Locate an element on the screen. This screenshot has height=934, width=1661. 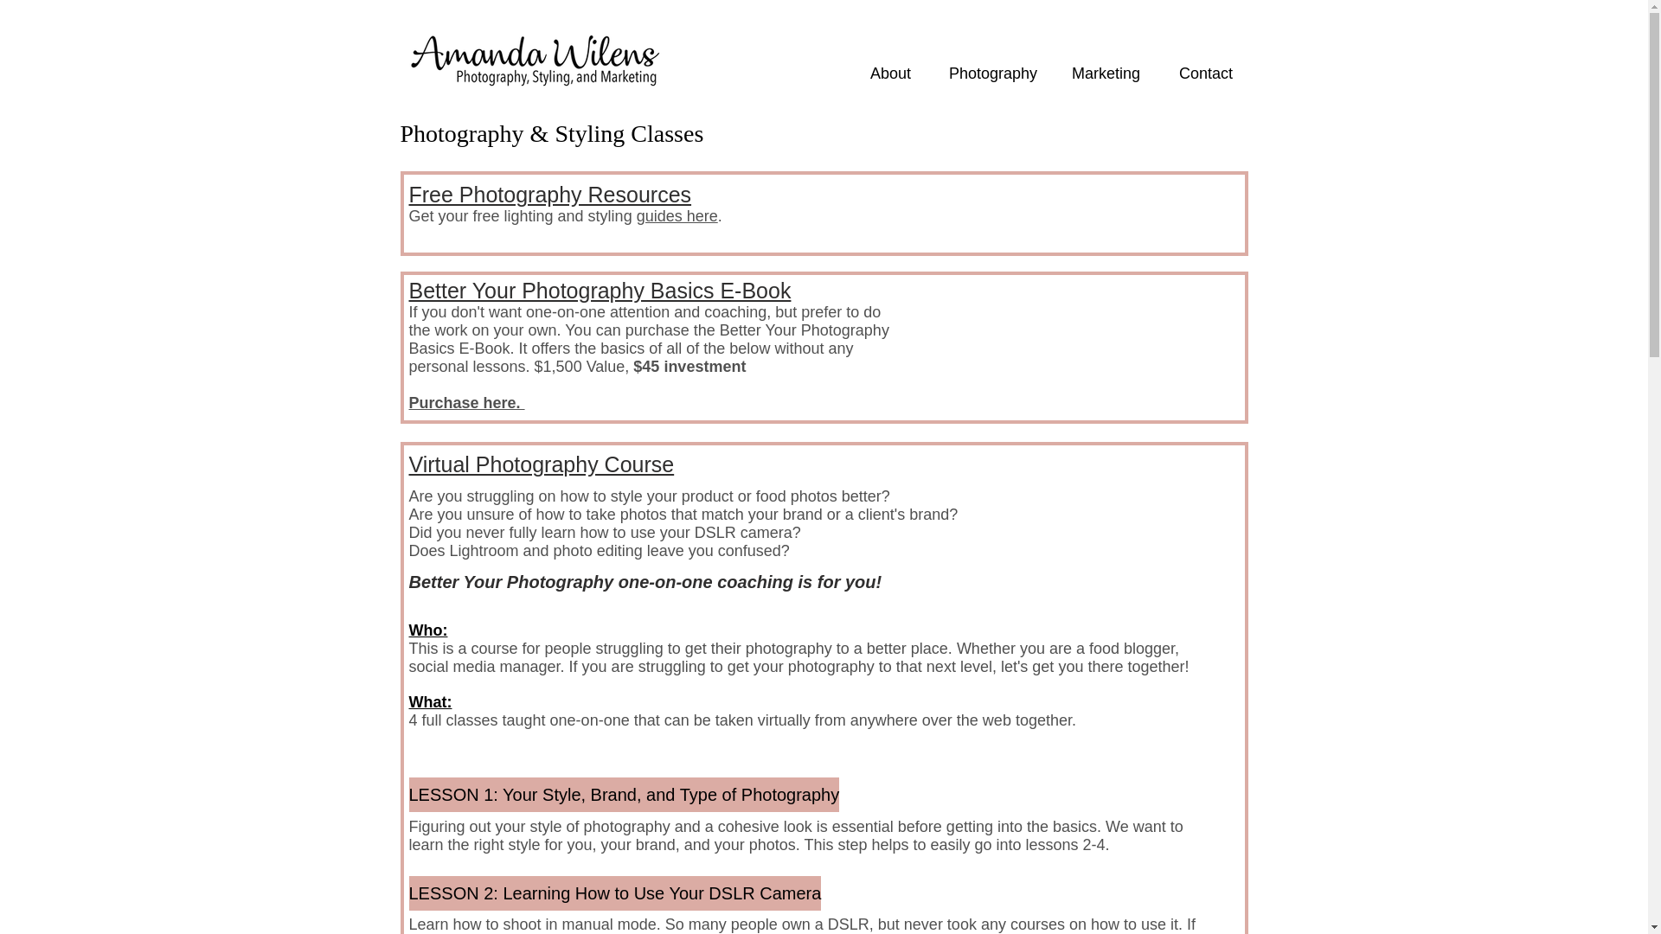
Better Your Photography Basics E-Book is located at coordinates (599, 290).